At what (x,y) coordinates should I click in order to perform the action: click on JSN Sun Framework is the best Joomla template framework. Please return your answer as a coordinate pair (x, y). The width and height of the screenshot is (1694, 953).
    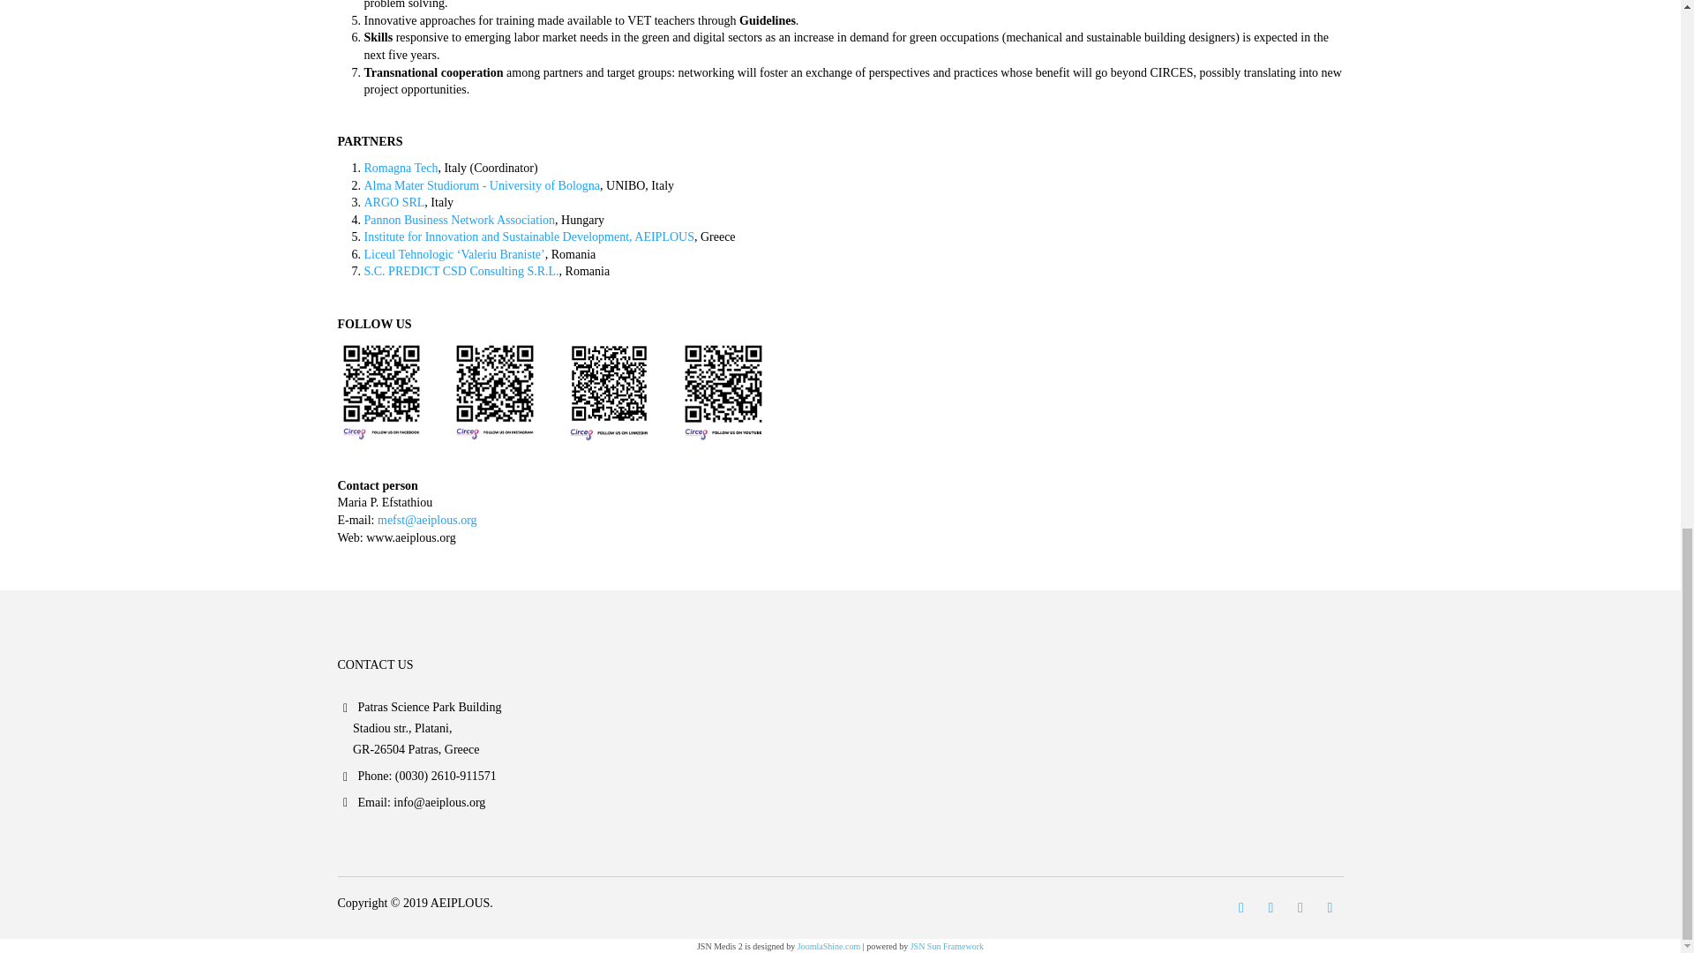
    Looking at the image, I should click on (948, 946).